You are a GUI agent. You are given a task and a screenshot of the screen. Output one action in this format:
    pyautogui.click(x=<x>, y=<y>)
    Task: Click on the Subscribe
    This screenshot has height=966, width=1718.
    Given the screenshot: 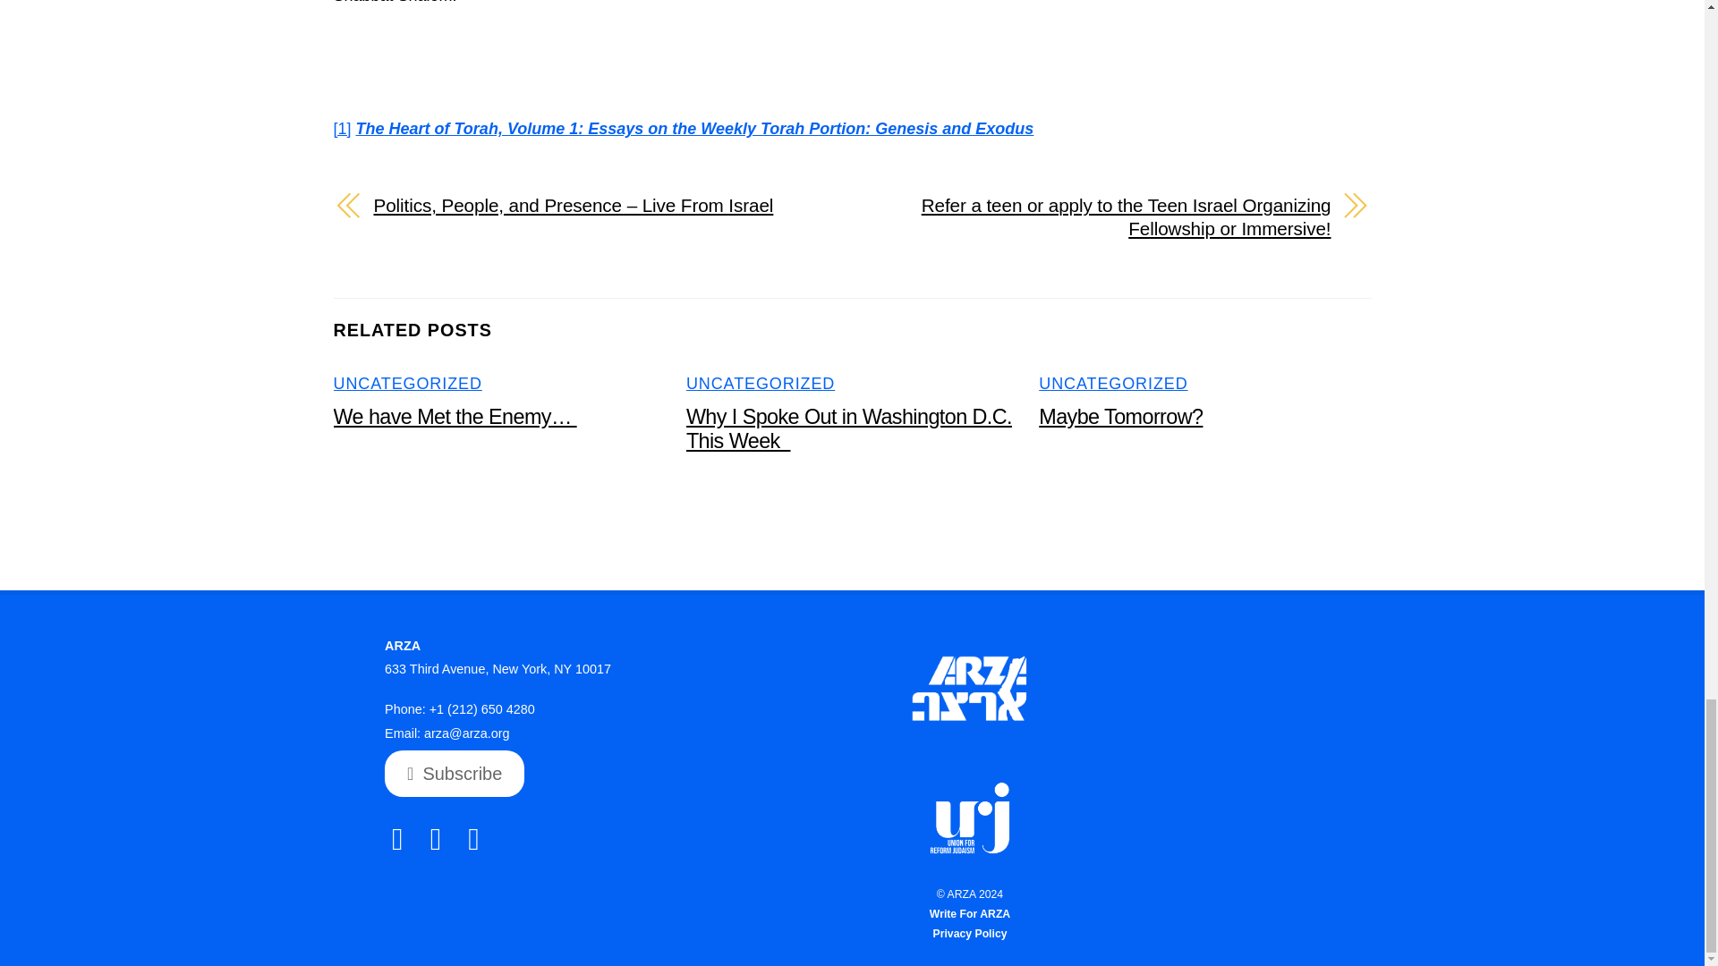 What is the action you would take?
    pyautogui.click(x=455, y=774)
    